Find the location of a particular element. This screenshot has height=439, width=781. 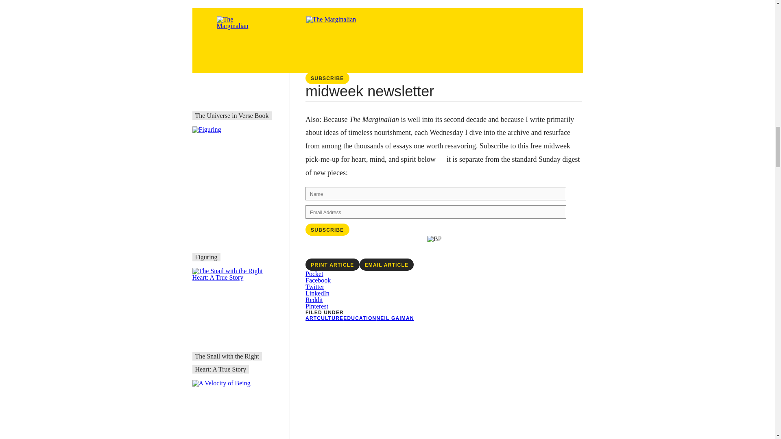

The Snail with the Right Heart: A True Story is located at coordinates (227, 363).